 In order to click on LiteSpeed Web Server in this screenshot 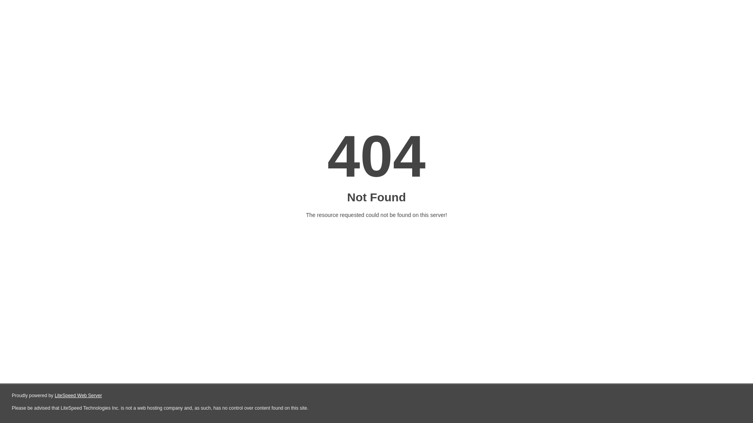, I will do `click(78, 396)`.